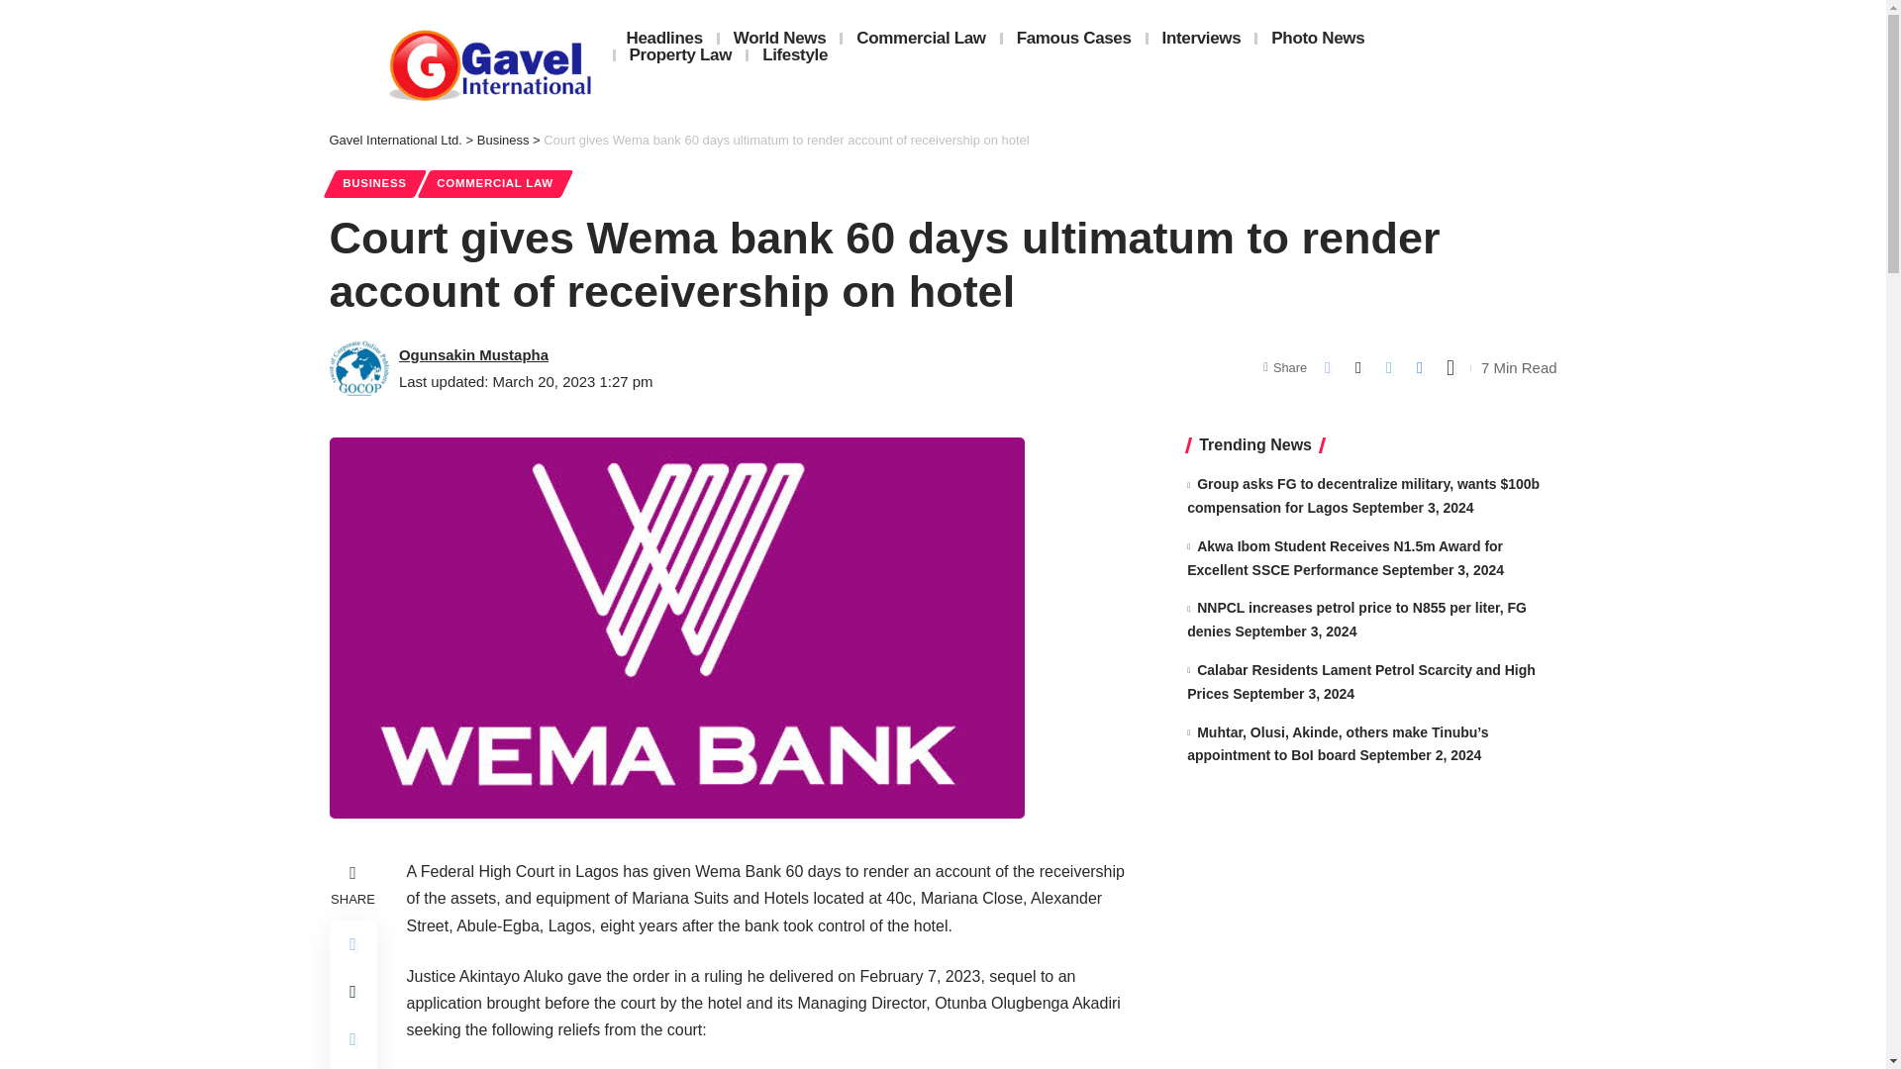 Image resolution: width=1901 pixels, height=1069 pixels. I want to click on Go to Gavel International Ltd.., so click(395, 140).